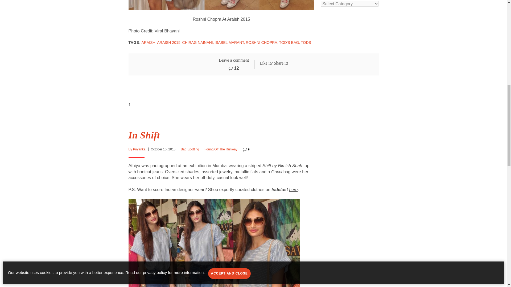  Describe the element at coordinates (190, 149) in the screenshot. I see `Bag Spotting` at that location.